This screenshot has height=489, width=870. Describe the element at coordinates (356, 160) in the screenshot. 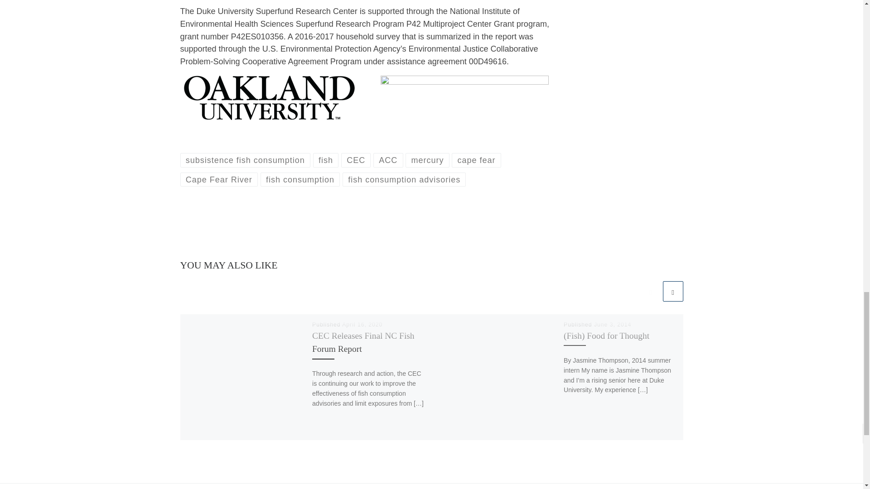

I see `View all posts in CEC` at that location.